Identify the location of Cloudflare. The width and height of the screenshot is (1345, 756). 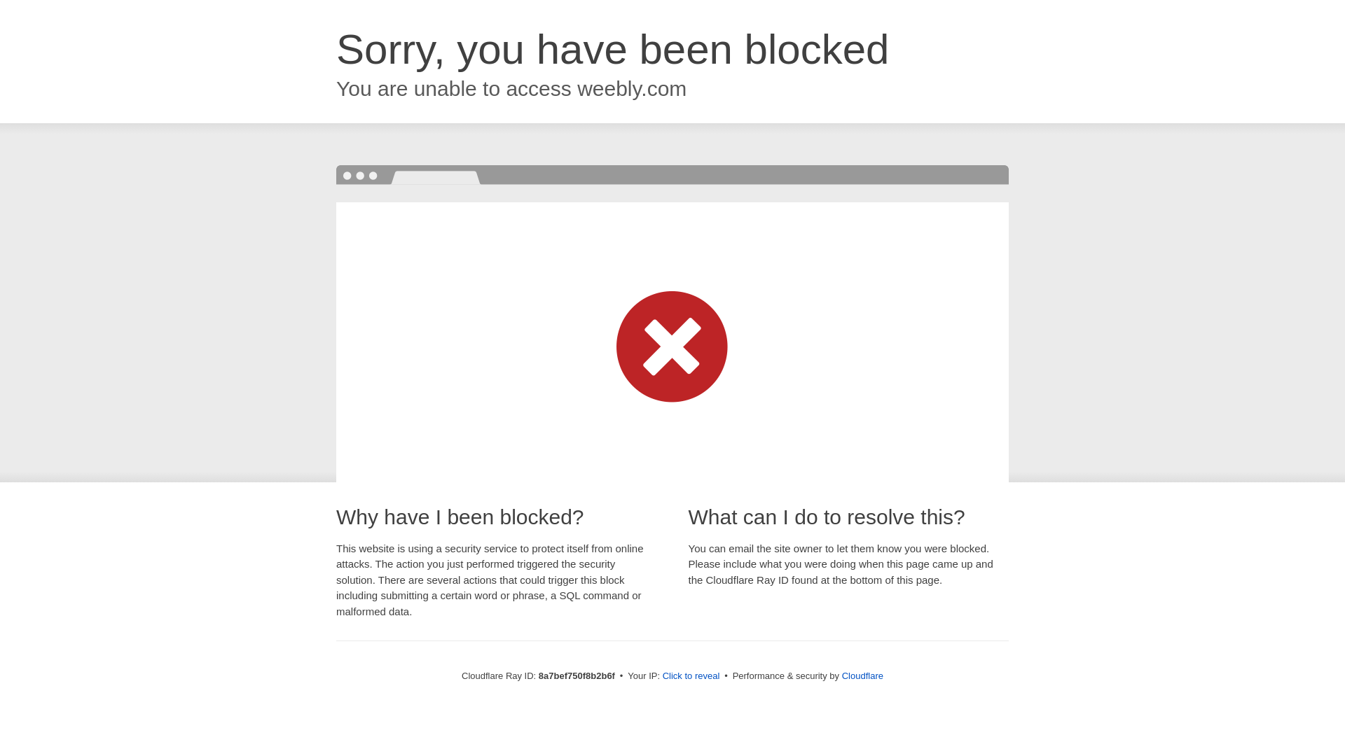
(862, 675).